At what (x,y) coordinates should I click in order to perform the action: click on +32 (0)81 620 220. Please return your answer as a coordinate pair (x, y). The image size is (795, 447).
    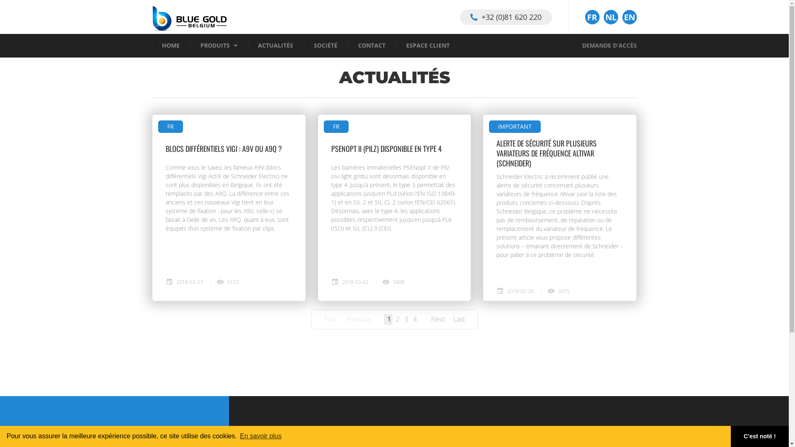
    Looking at the image, I should click on (506, 17).